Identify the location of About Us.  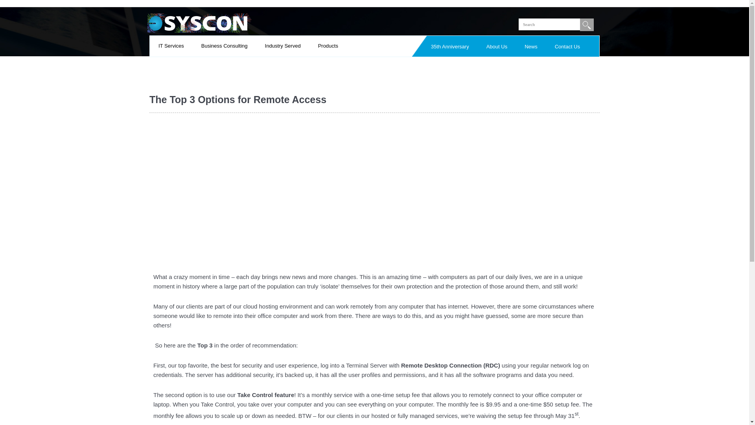
(497, 46).